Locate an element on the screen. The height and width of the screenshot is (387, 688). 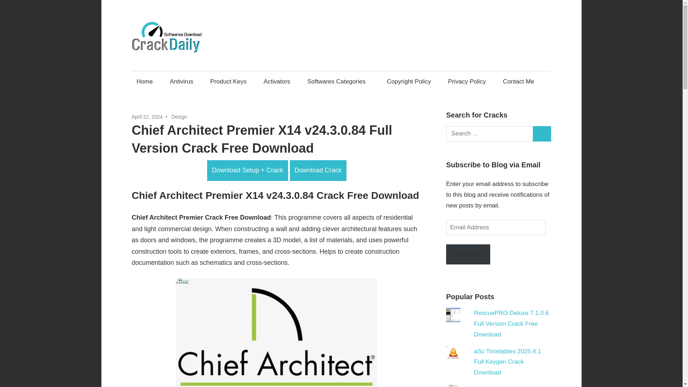
Antivirus is located at coordinates (181, 81).